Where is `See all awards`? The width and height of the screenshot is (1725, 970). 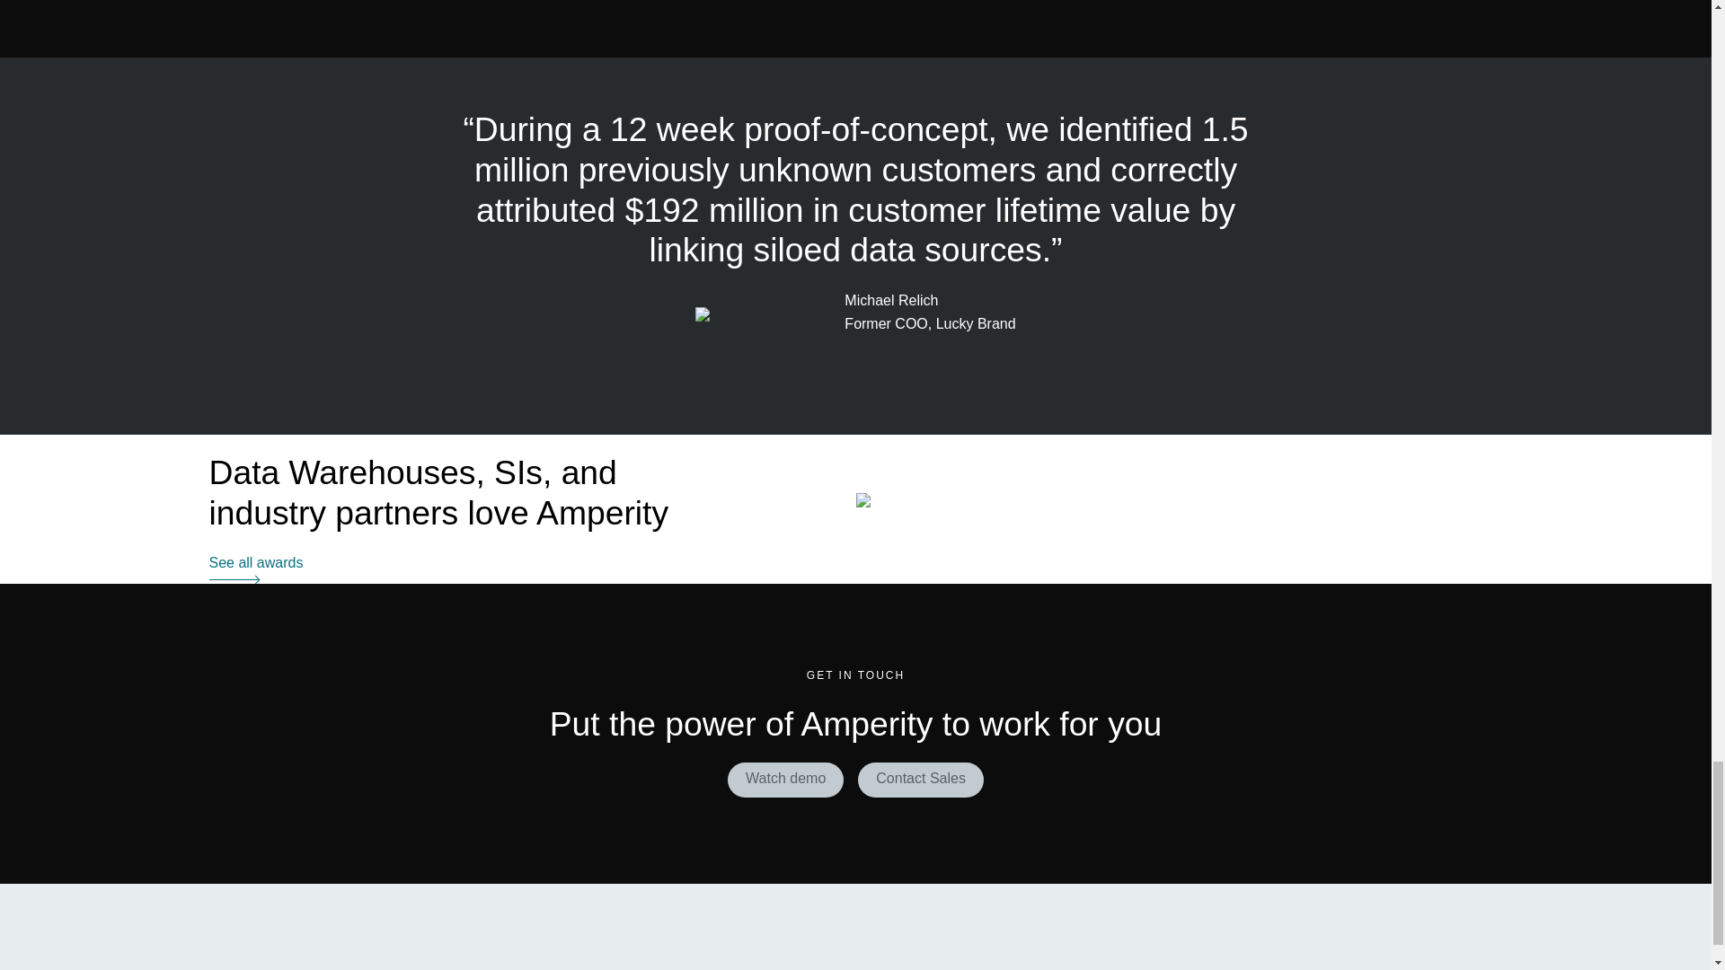 See all awards is located at coordinates (255, 562).